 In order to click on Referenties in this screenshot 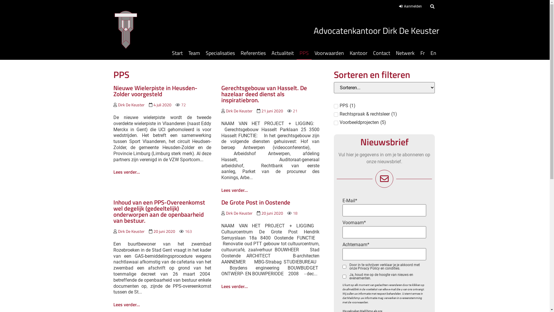, I will do `click(253, 53)`.